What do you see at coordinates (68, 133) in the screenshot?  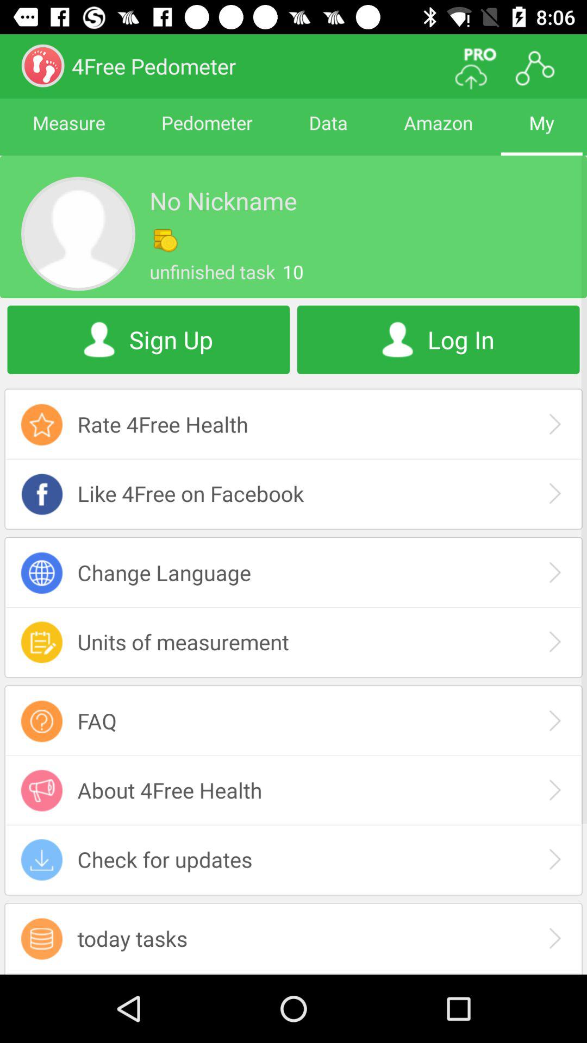 I see `click the app next to pedometer item` at bounding box center [68, 133].